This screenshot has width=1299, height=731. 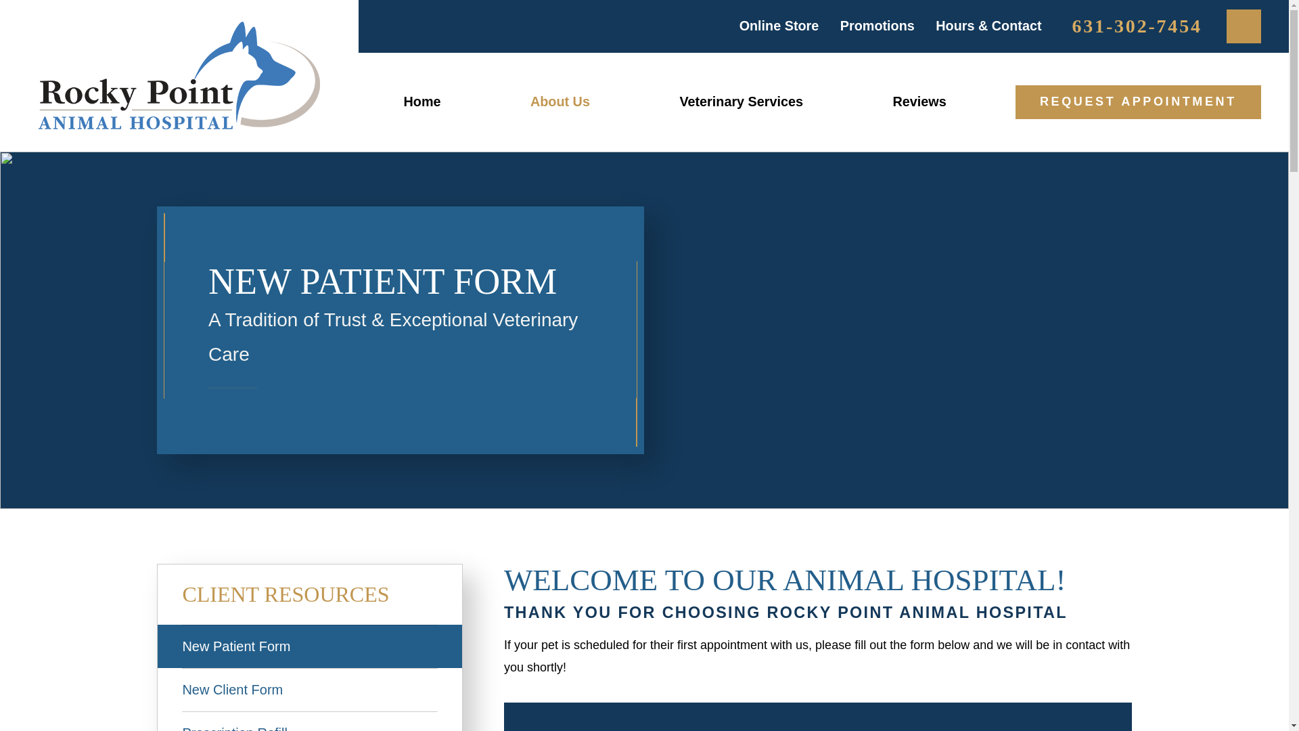 I want to click on Reviews, so click(x=919, y=102).